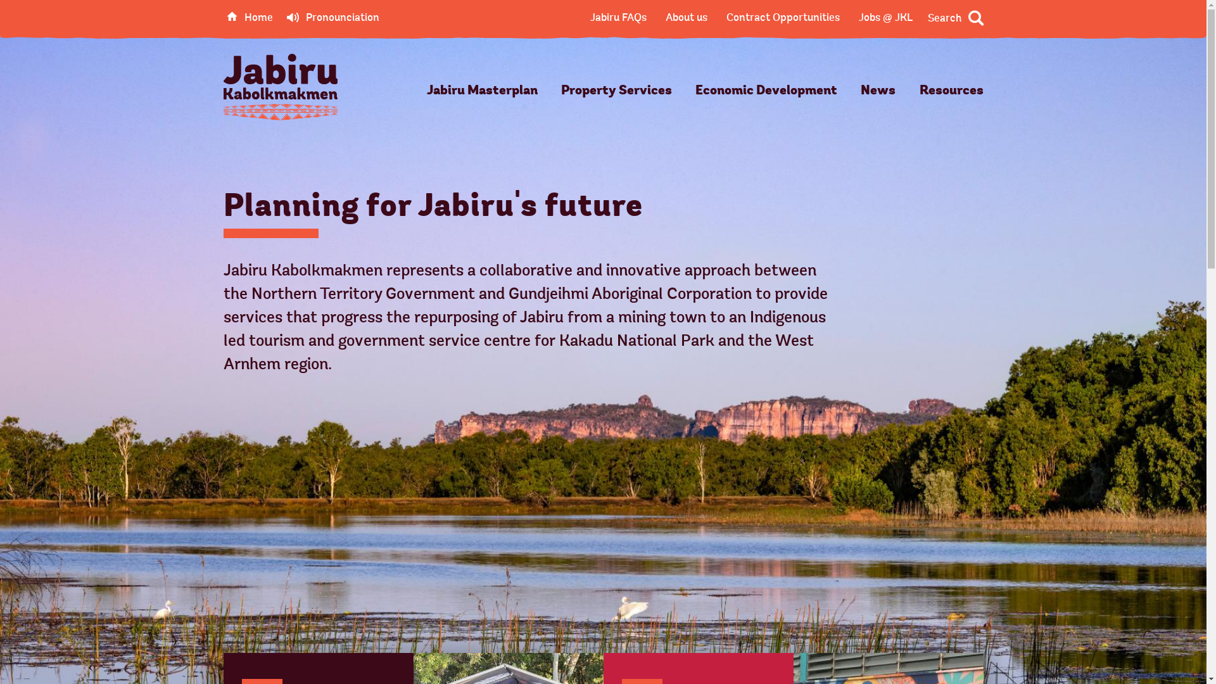 This screenshot has width=1216, height=684. I want to click on Contract Opportunities, so click(783, 18).